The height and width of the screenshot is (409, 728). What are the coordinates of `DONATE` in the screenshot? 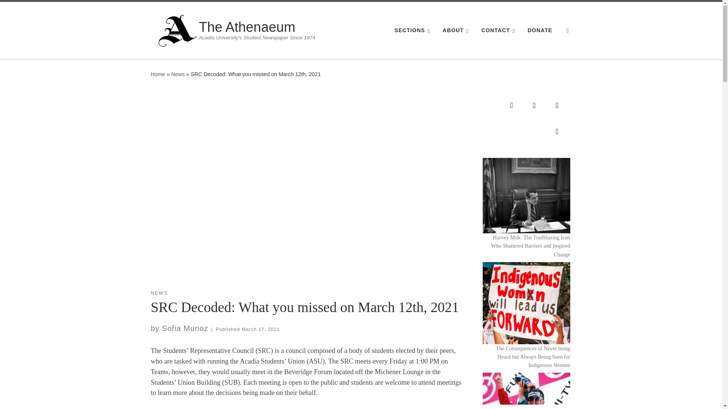 It's located at (540, 30).